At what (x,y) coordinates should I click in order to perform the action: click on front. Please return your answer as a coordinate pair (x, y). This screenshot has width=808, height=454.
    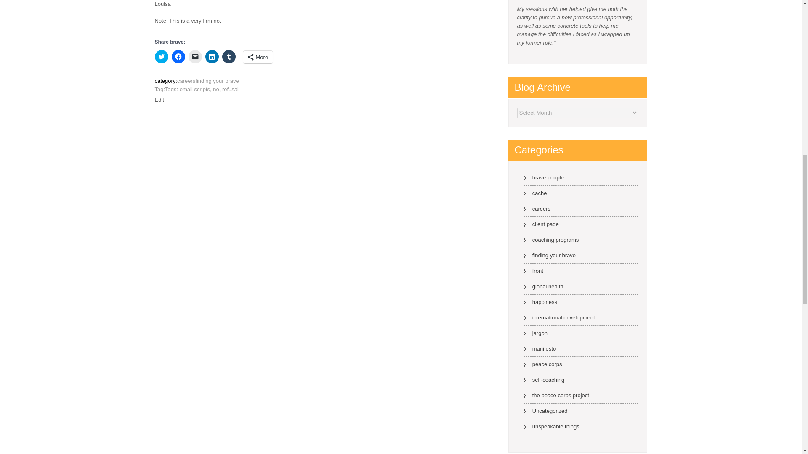
    Looking at the image, I should click on (533, 271).